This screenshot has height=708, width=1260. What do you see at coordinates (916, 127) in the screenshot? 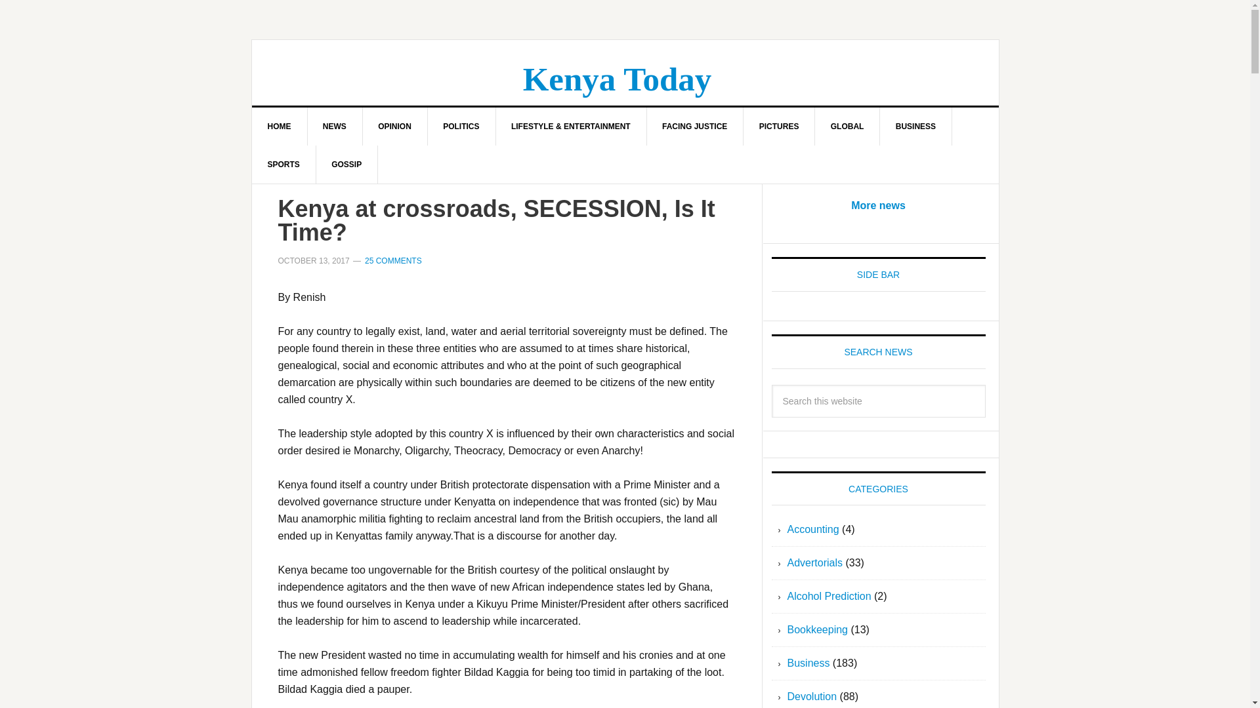
I see `BUSINESS` at bounding box center [916, 127].